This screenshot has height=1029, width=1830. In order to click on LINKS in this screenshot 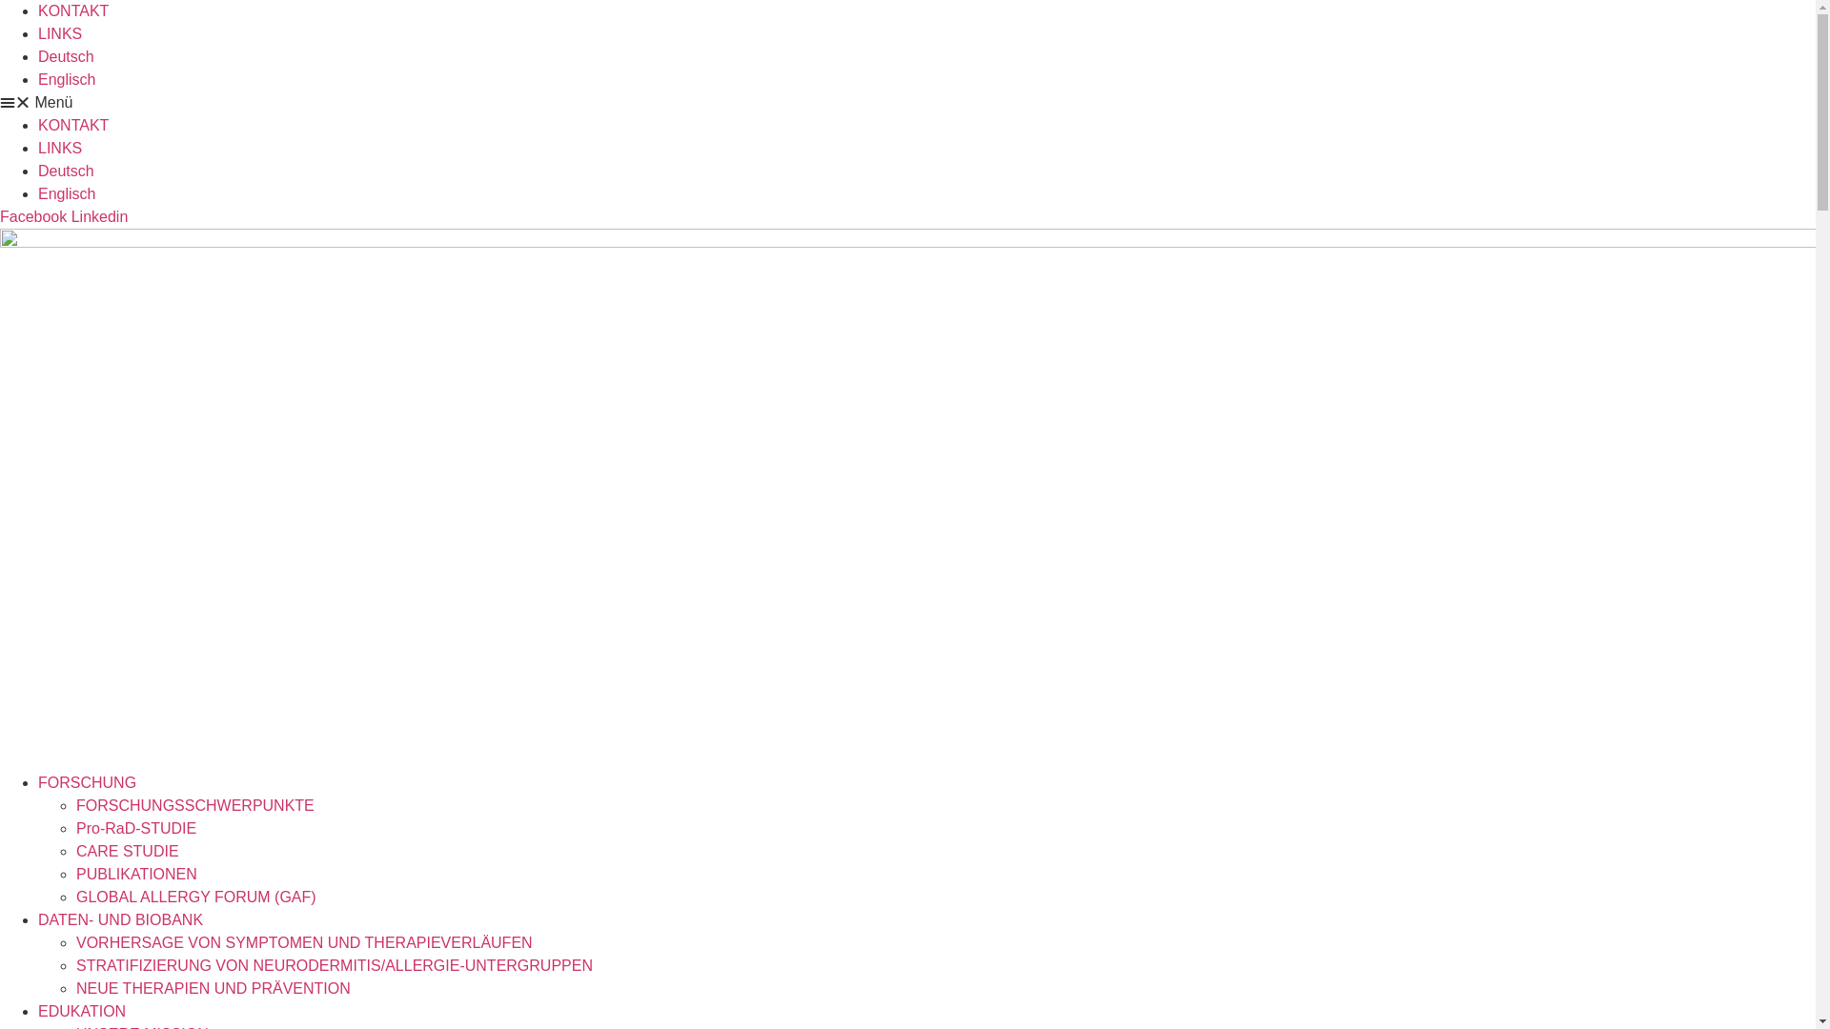, I will do `click(60, 149)`.